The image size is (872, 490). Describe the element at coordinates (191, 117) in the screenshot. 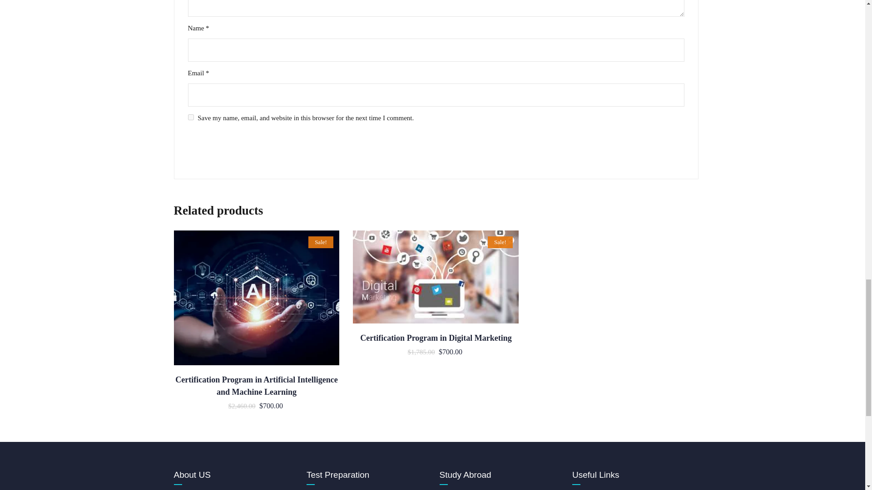

I see `yes` at that location.